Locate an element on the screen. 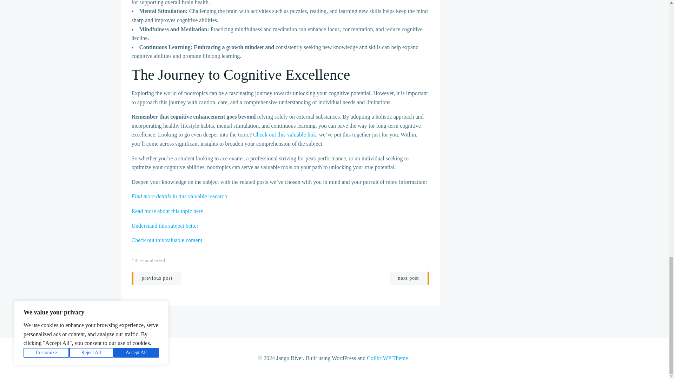 The height and width of the screenshot is (379, 674). next post is located at coordinates (409, 278).